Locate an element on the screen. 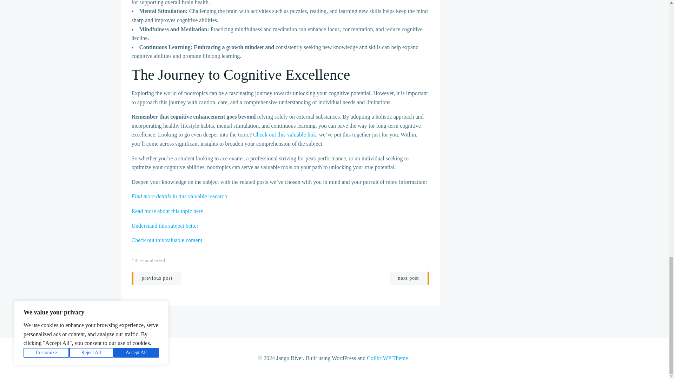 The height and width of the screenshot is (379, 674). next post is located at coordinates (409, 278).